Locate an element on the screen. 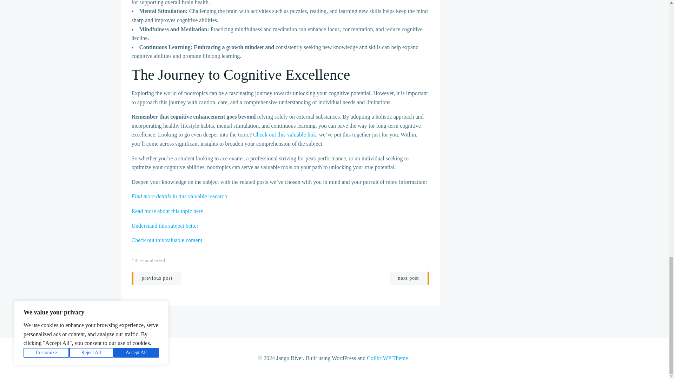 The height and width of the screenshot is (379, 674). next post is located at coordinates (409, 278).